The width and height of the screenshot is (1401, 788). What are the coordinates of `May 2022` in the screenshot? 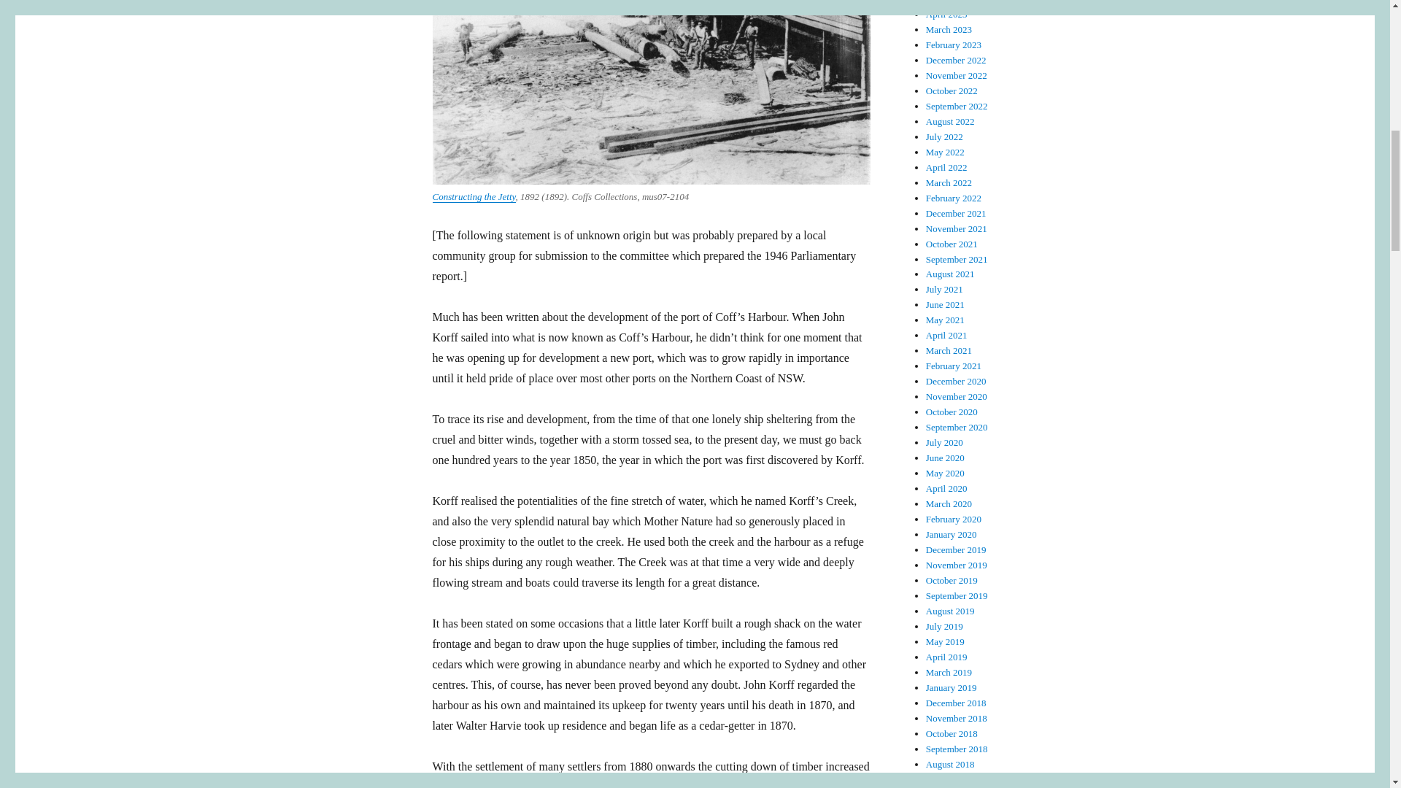 It's located at (946, 152).